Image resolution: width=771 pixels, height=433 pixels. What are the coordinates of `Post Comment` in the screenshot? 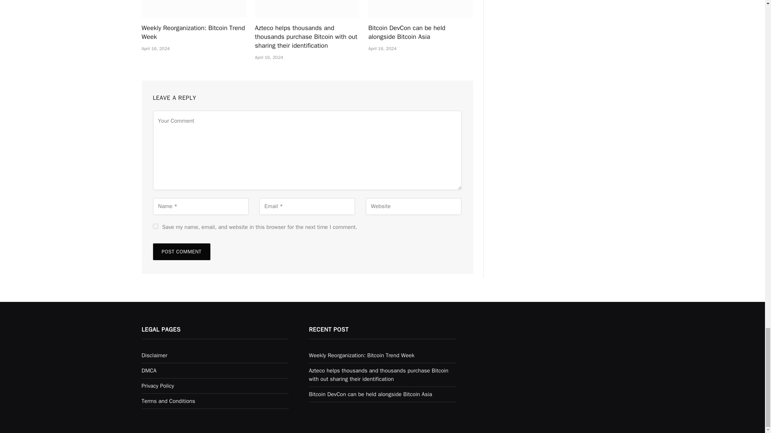 It's located at (181, 252).